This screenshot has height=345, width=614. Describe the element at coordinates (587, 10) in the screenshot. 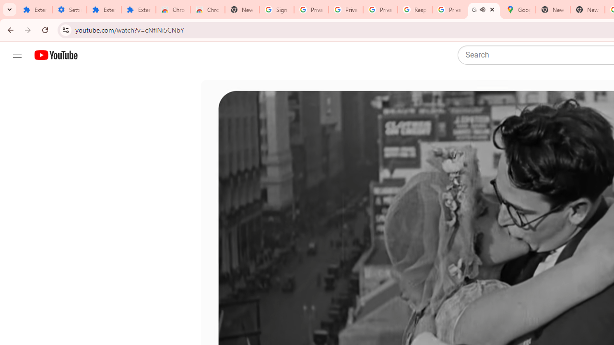

I see `New Tab` at that location.